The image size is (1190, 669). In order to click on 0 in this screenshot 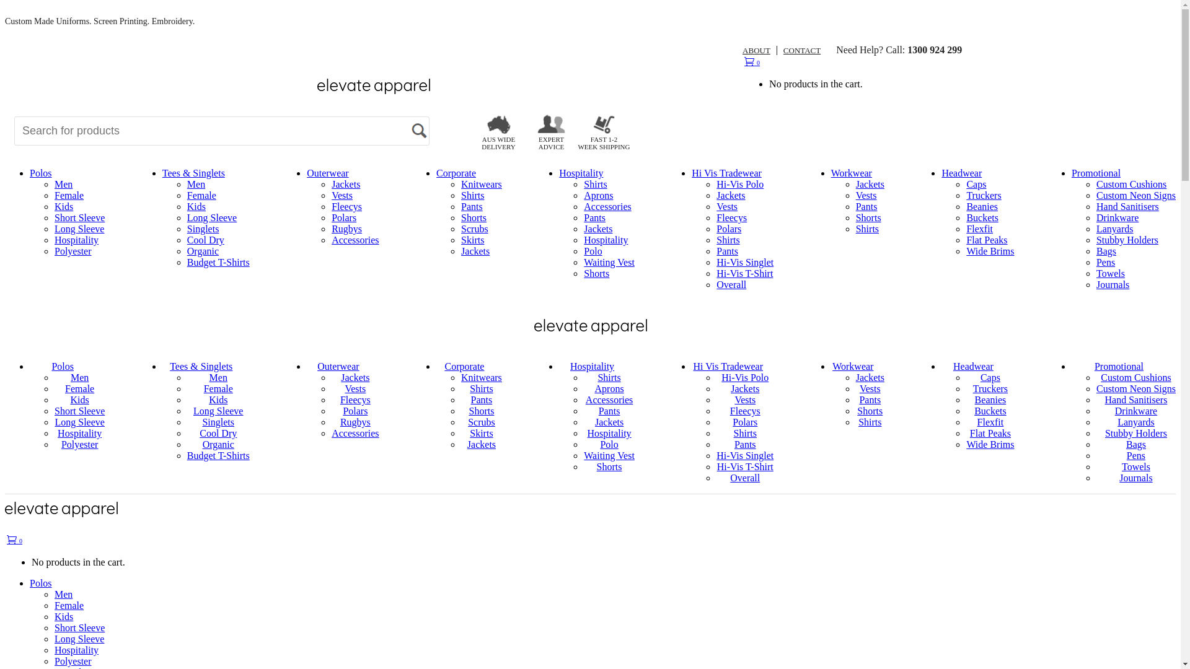, I will do `click(15, 540)`.